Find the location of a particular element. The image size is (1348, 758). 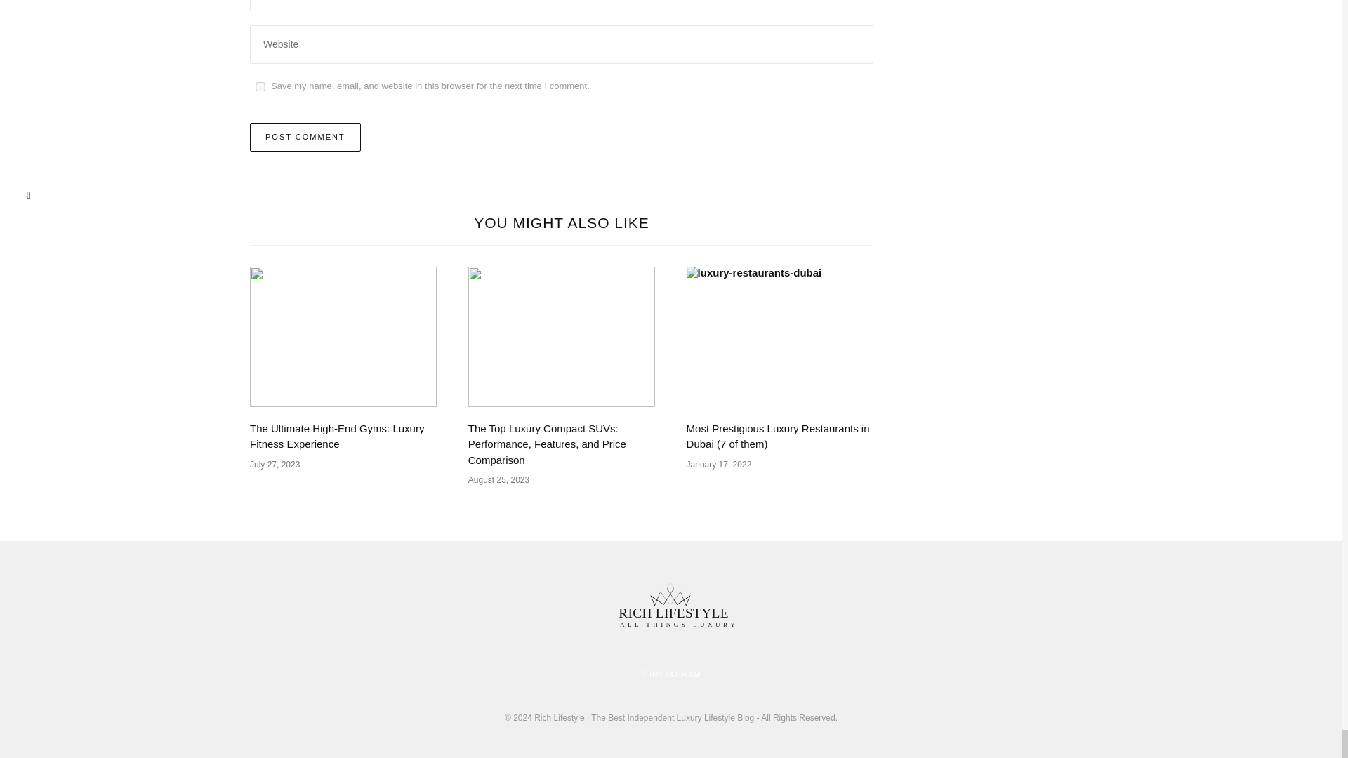

Post Comment is located at coordinates (305, 137).